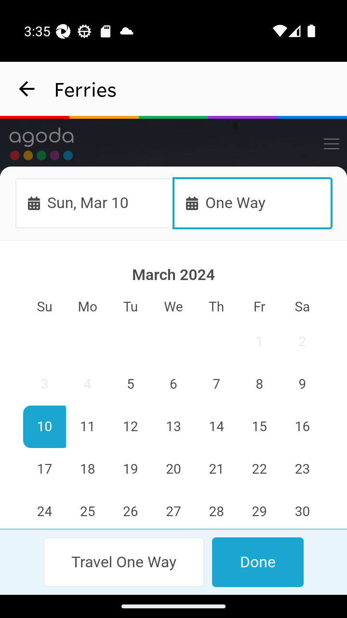 This screenshot has height=618, width=347. I want to click on 25, so click(88, 510).